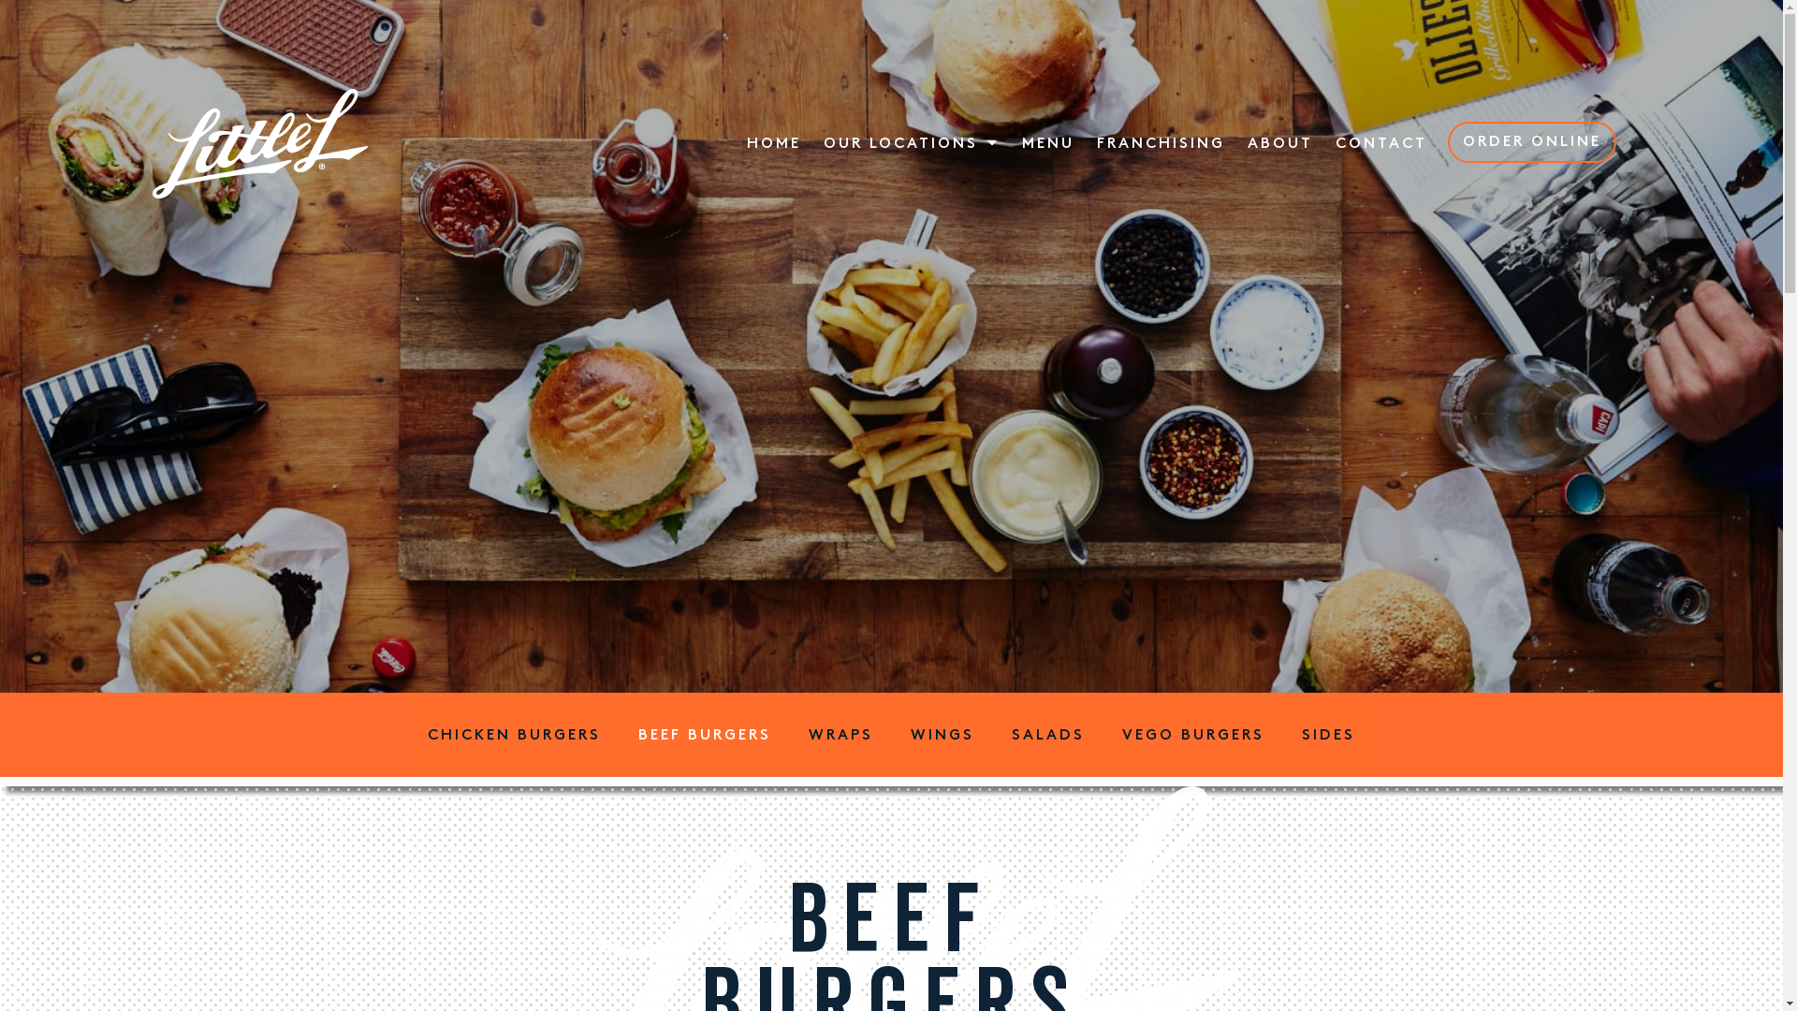  Describe the element at coordinates (1280, 143) in the screenshot. I see `ABOUT` at that location.